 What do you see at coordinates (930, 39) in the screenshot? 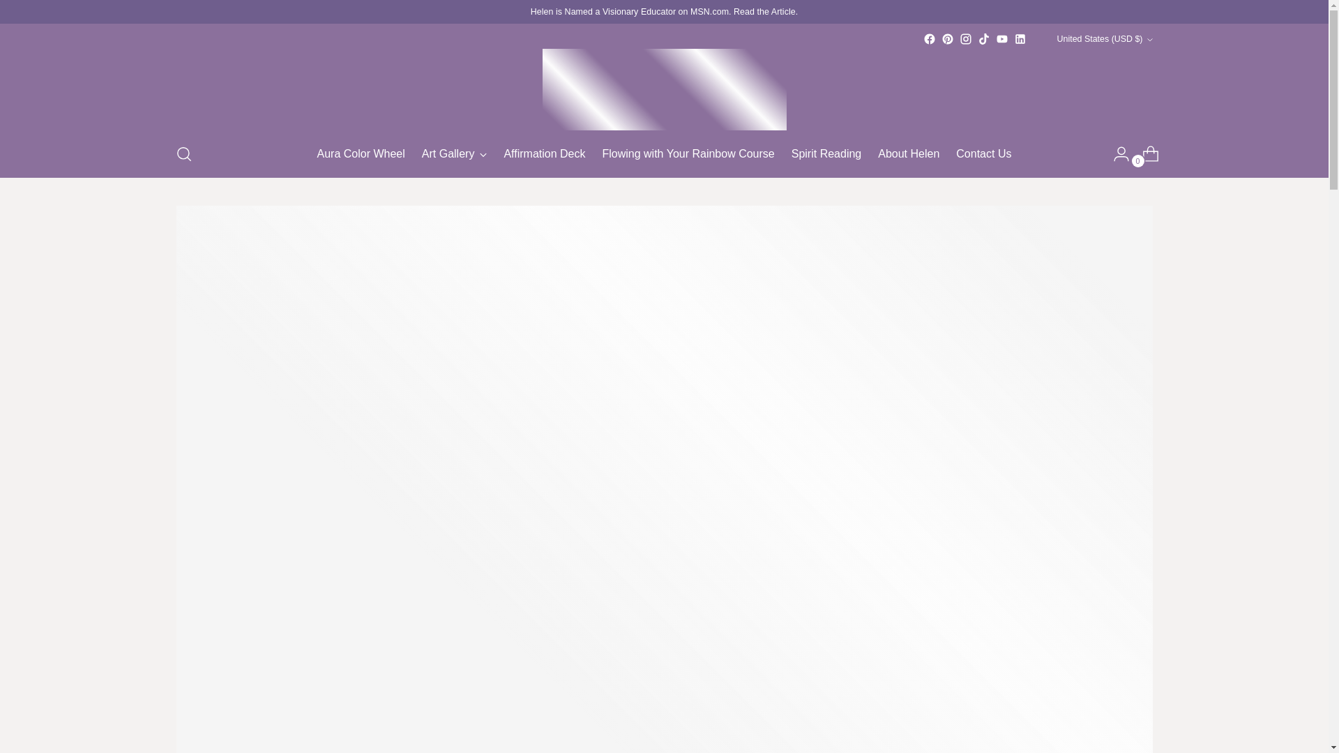
I see `Helen Creates Beauty on Facebook` at bounding box center [930, 39].